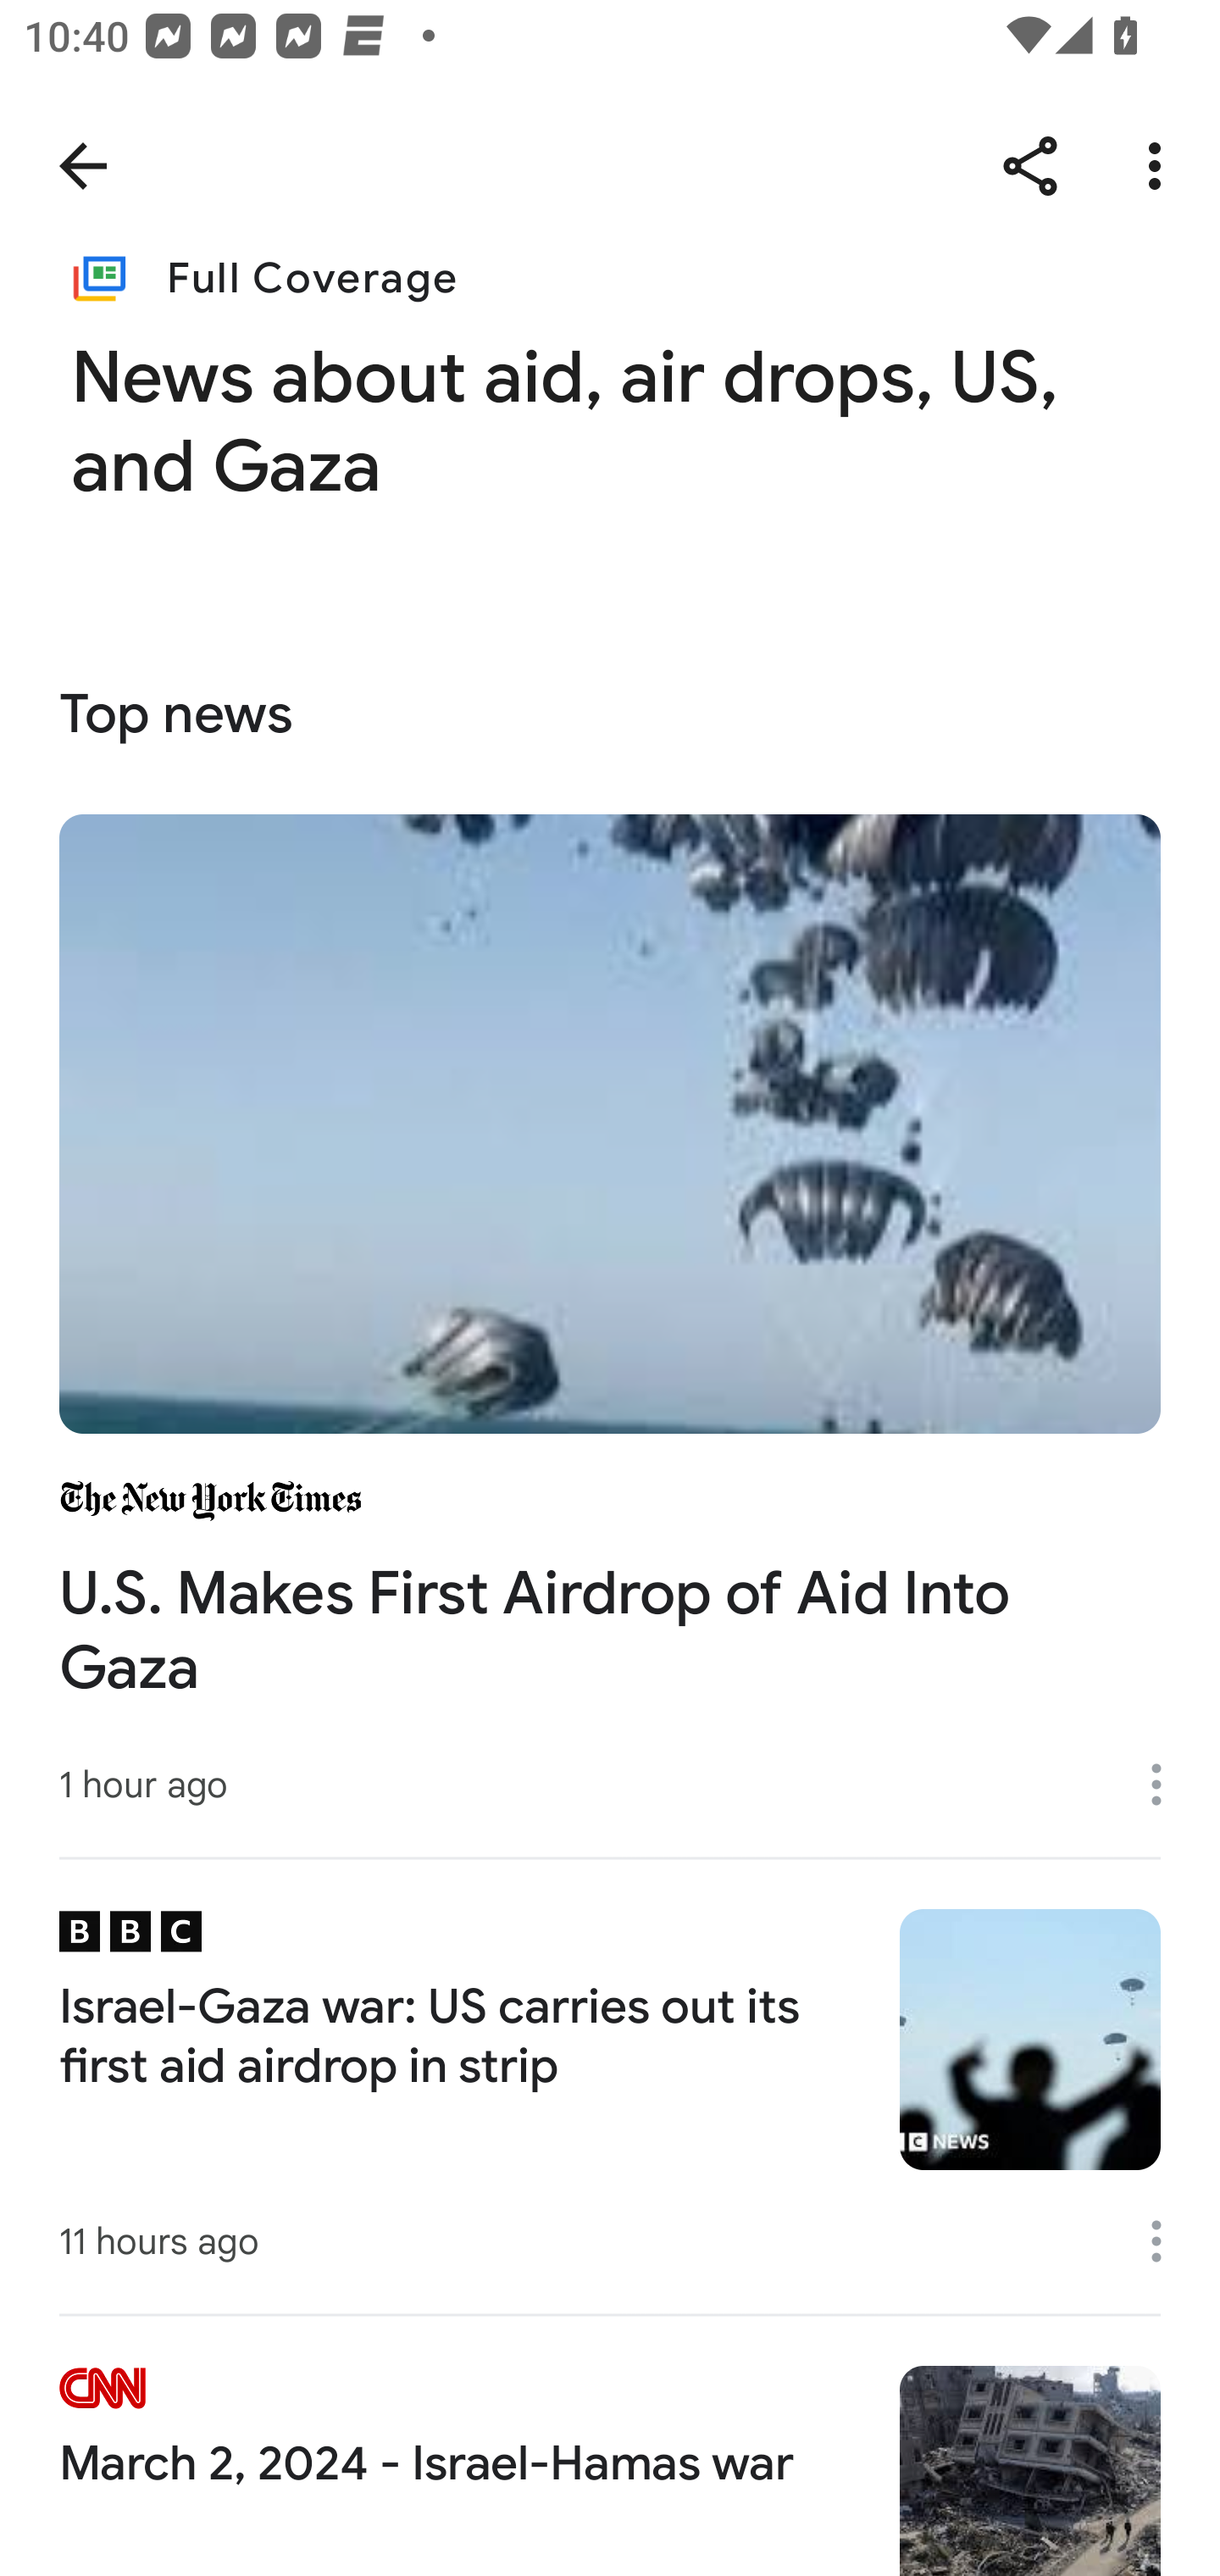  What do you see at coordinates (1030, 166) in the screenshot?
I see `Share` at bounding box center [1030, 166].